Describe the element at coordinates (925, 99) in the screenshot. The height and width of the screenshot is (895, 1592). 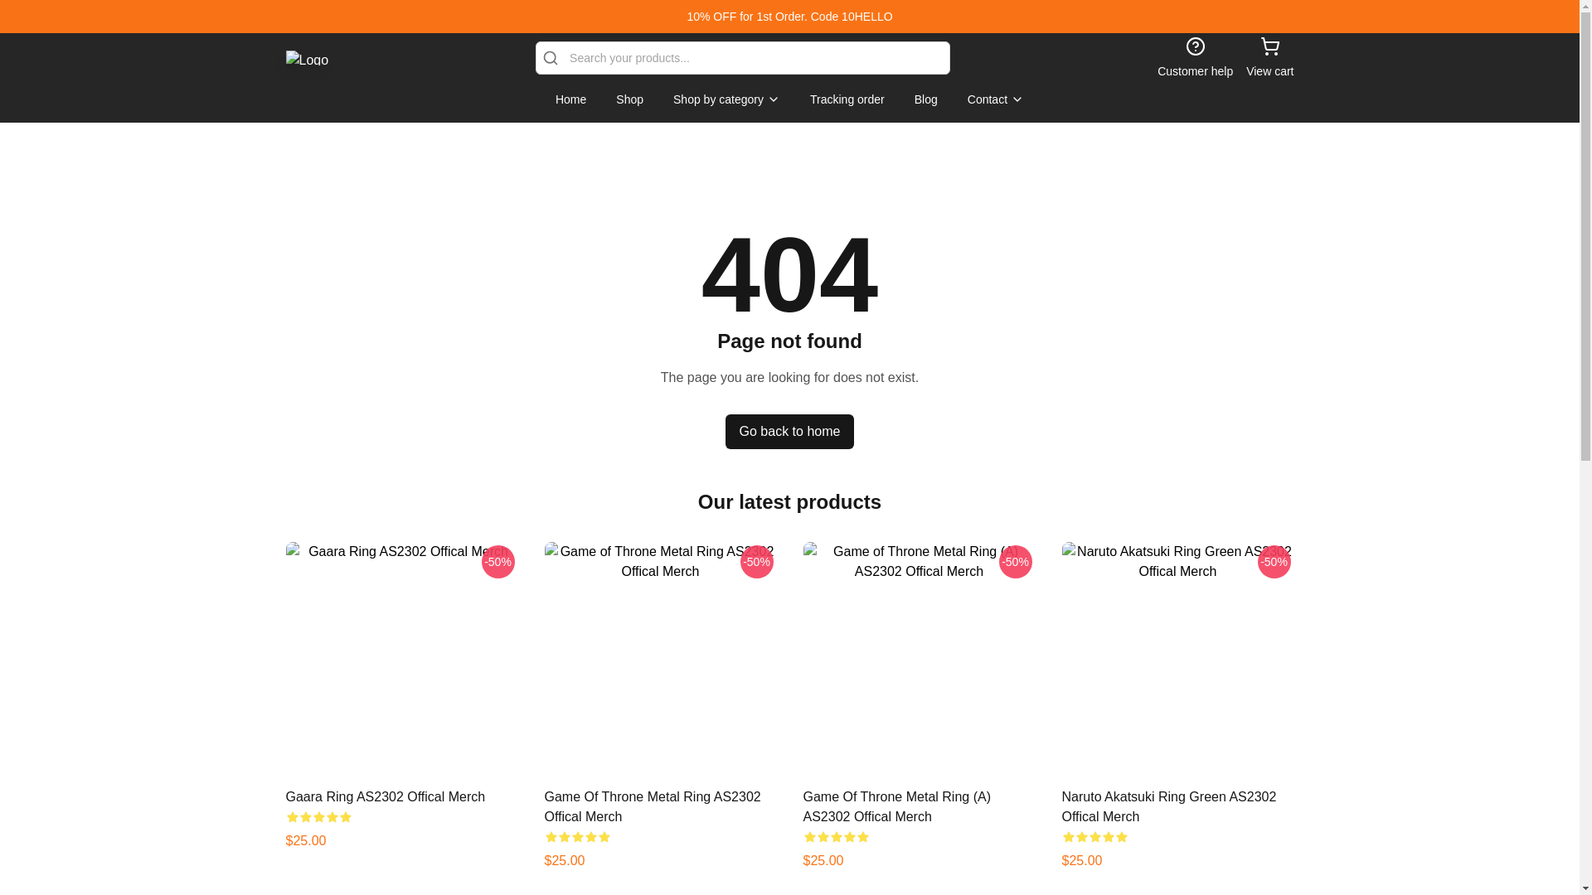
I see `Blog` at that location.